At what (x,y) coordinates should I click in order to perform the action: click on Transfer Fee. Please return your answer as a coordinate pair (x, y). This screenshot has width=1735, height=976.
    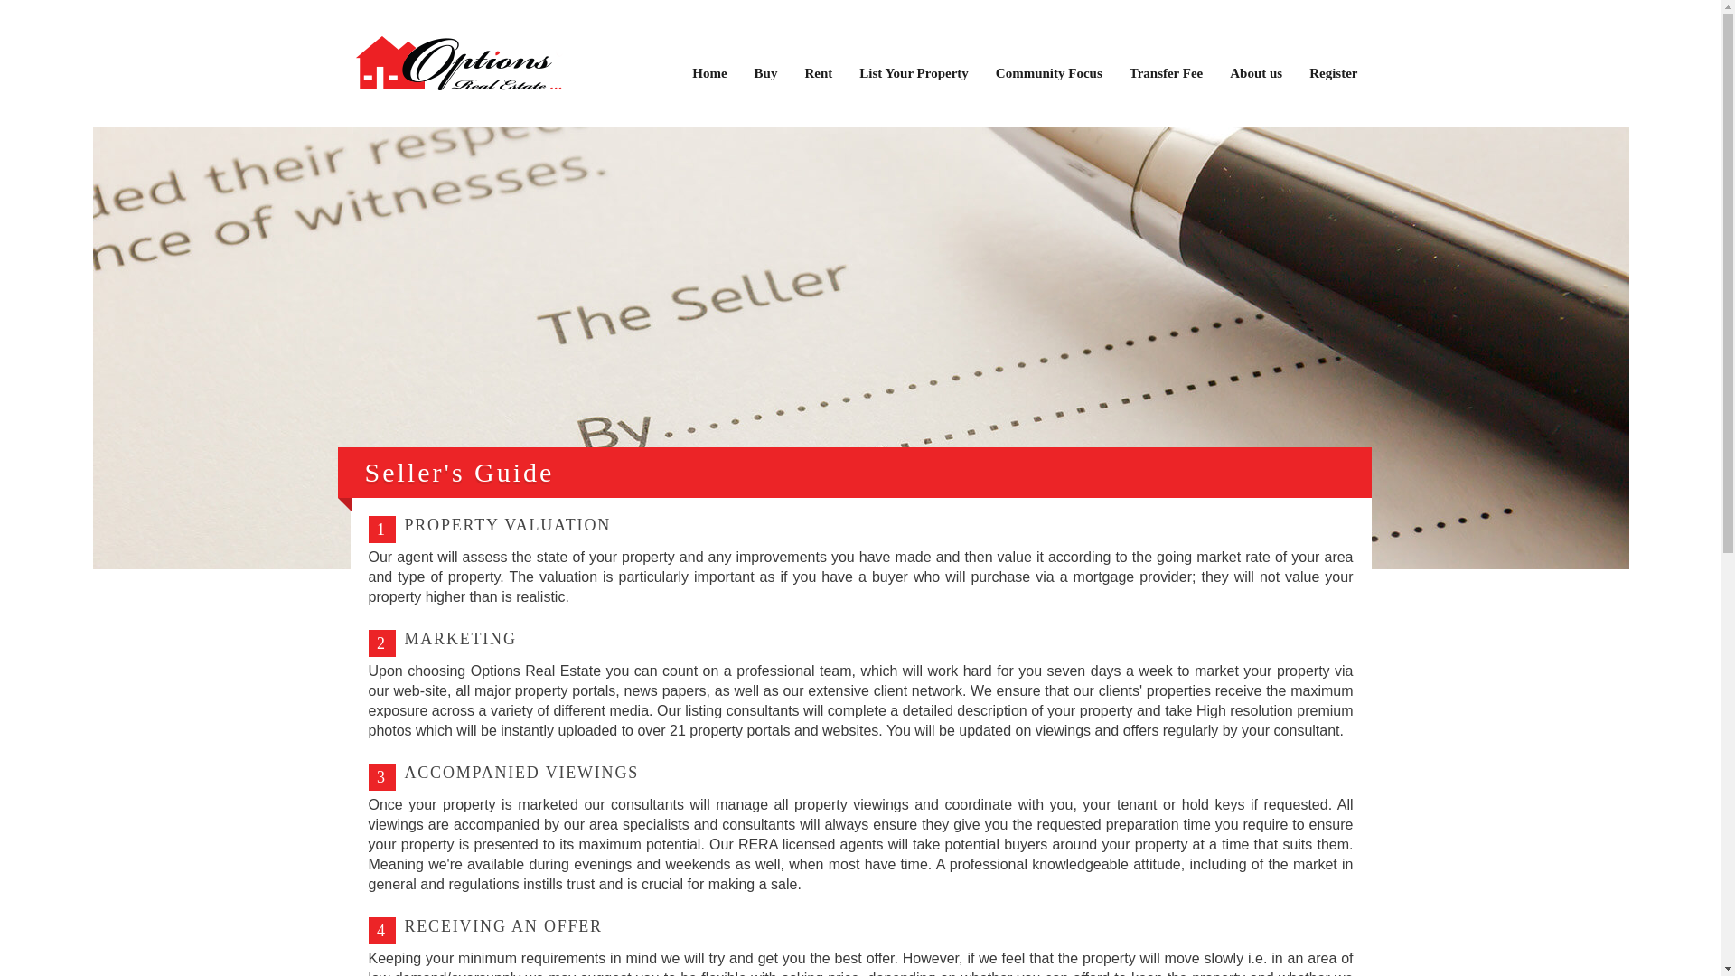
    Looking at the image, I should click on (1166, 72).